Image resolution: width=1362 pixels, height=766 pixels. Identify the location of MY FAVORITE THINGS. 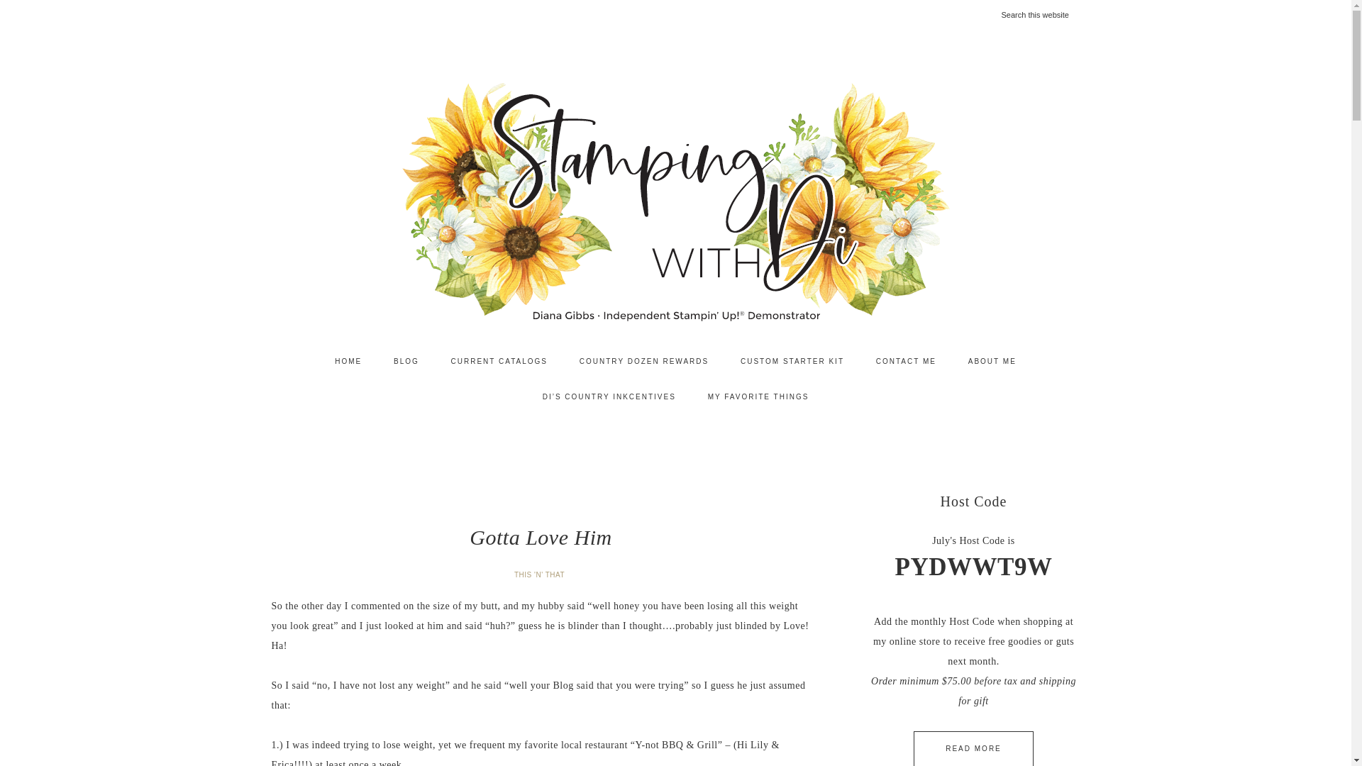
(758, 397).